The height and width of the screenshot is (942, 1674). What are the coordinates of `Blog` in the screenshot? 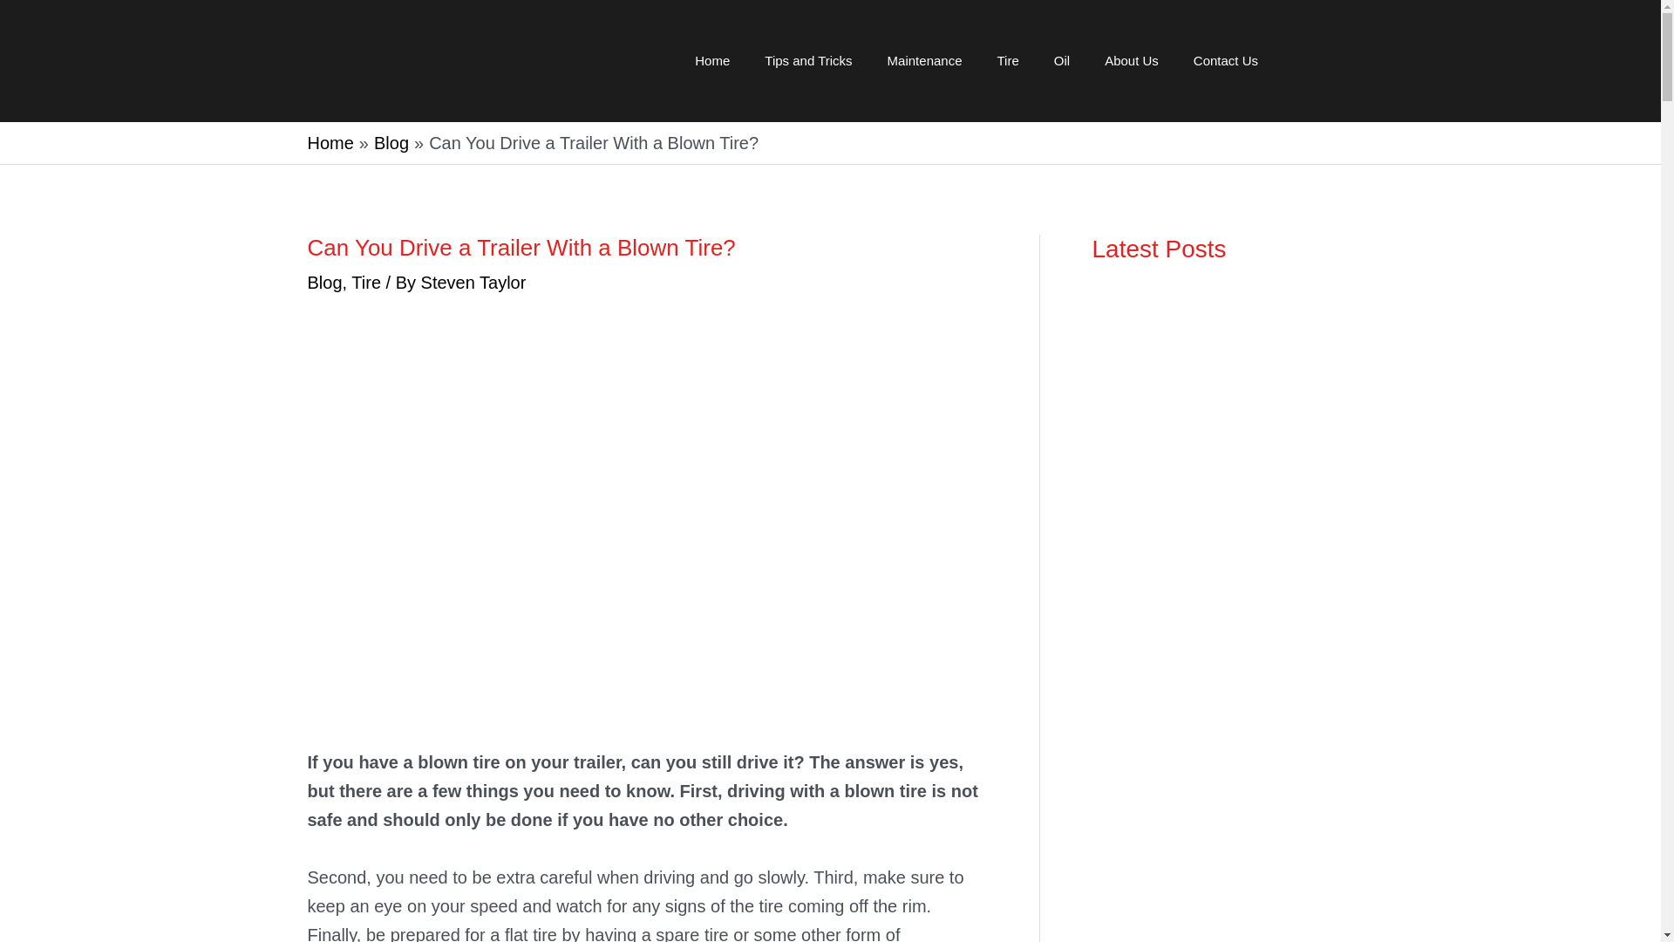 It's located at (391, 143).